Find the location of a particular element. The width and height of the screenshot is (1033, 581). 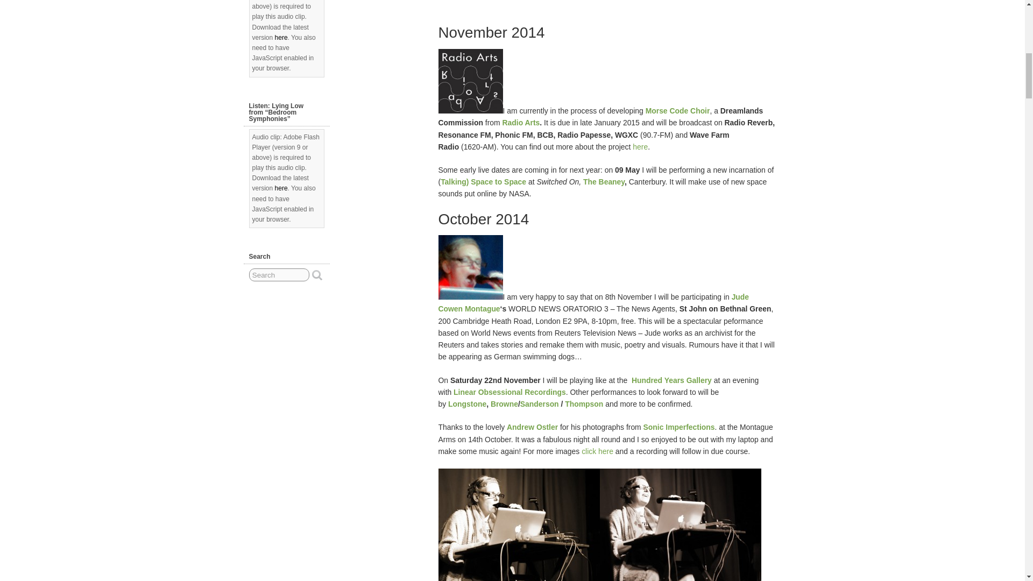

Thompson is located at coordinates (584, 404).